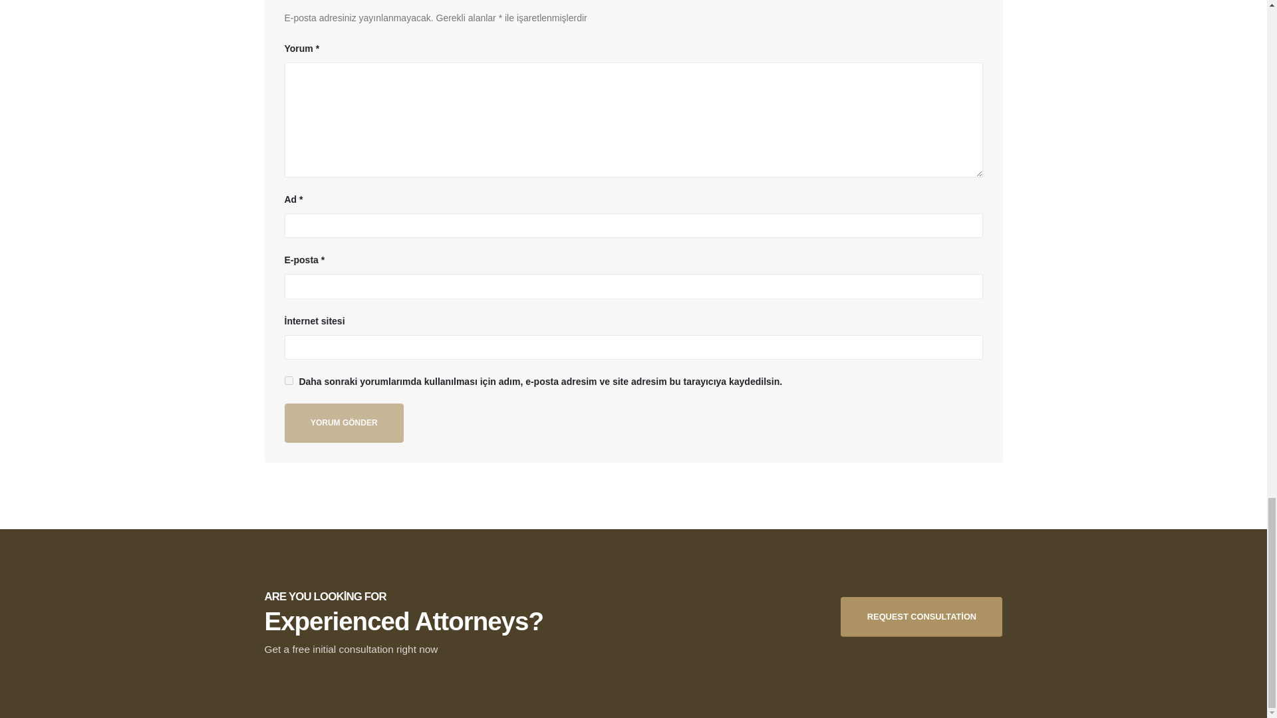  I want to click on Contact, so click(921, 616).